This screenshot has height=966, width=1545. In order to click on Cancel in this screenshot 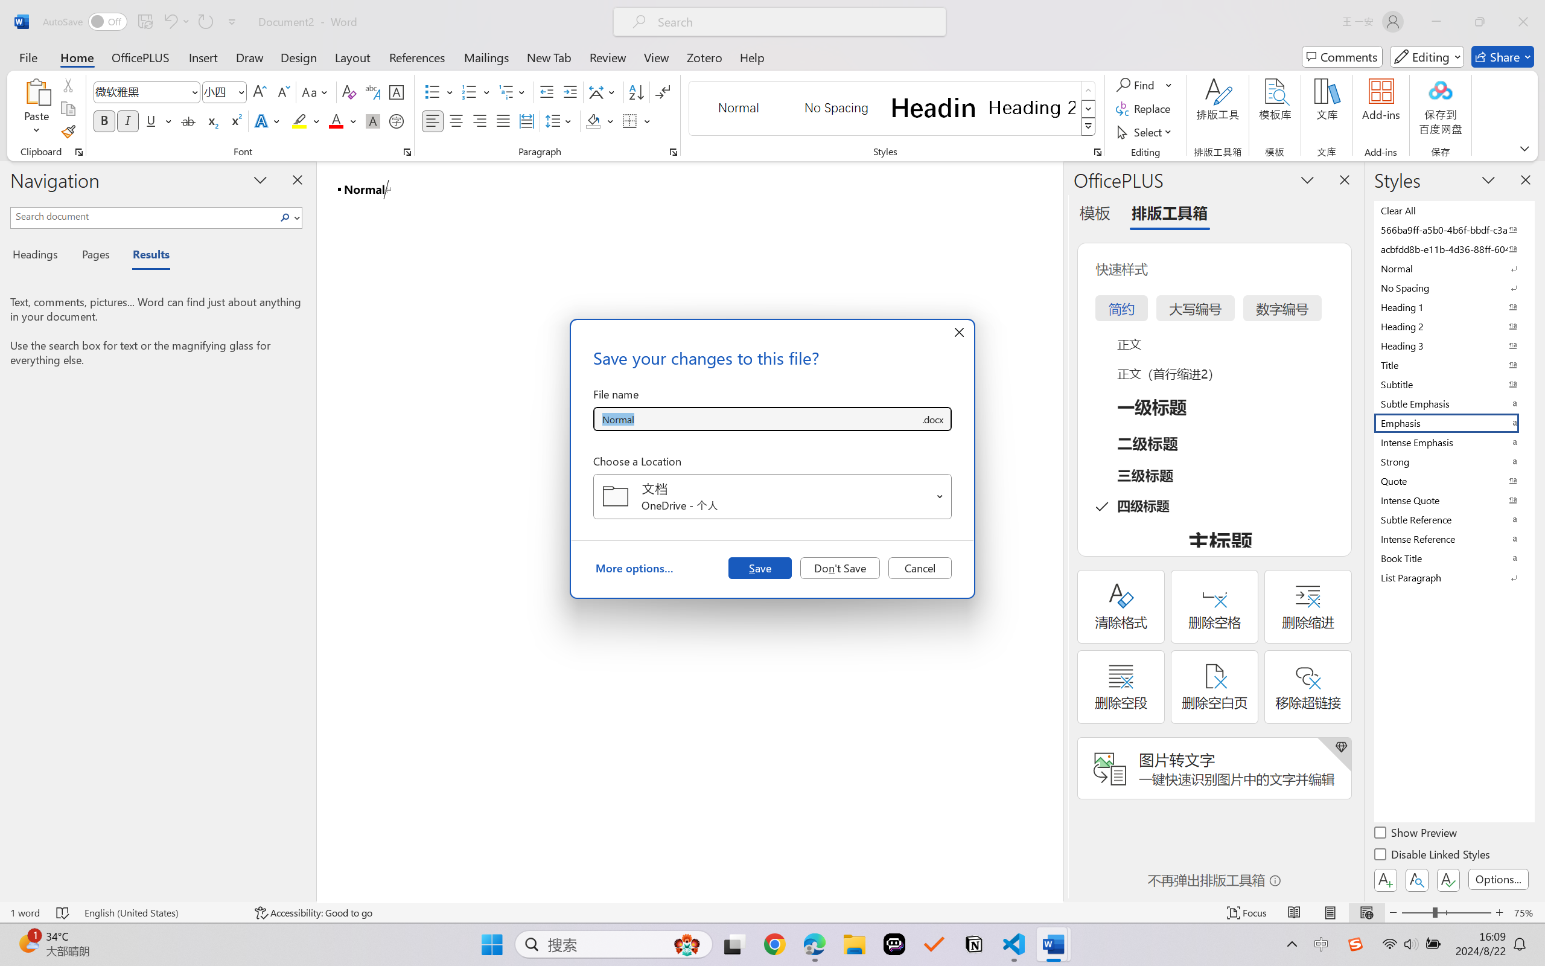, I will do `click(920, 568)`.